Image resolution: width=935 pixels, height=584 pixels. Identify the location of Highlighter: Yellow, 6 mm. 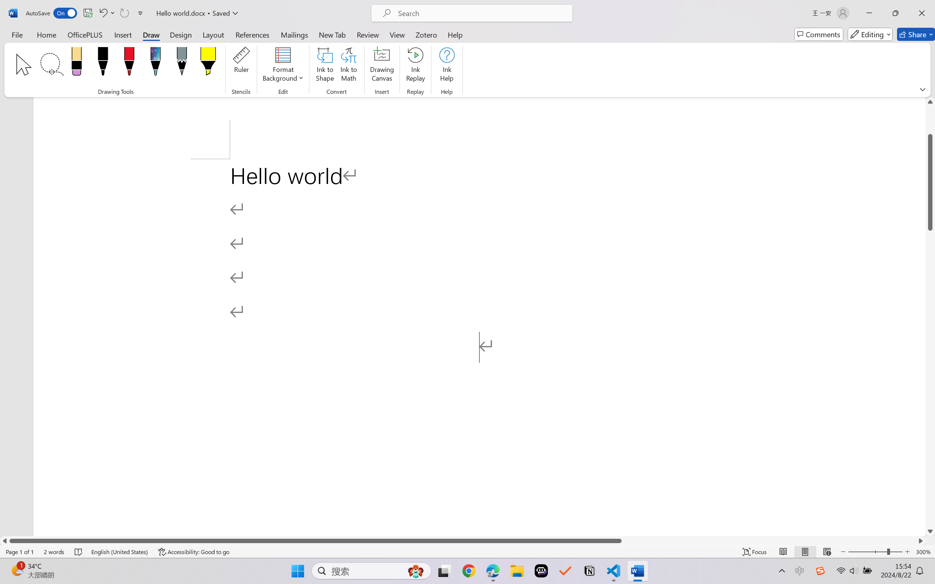
(208, 64).